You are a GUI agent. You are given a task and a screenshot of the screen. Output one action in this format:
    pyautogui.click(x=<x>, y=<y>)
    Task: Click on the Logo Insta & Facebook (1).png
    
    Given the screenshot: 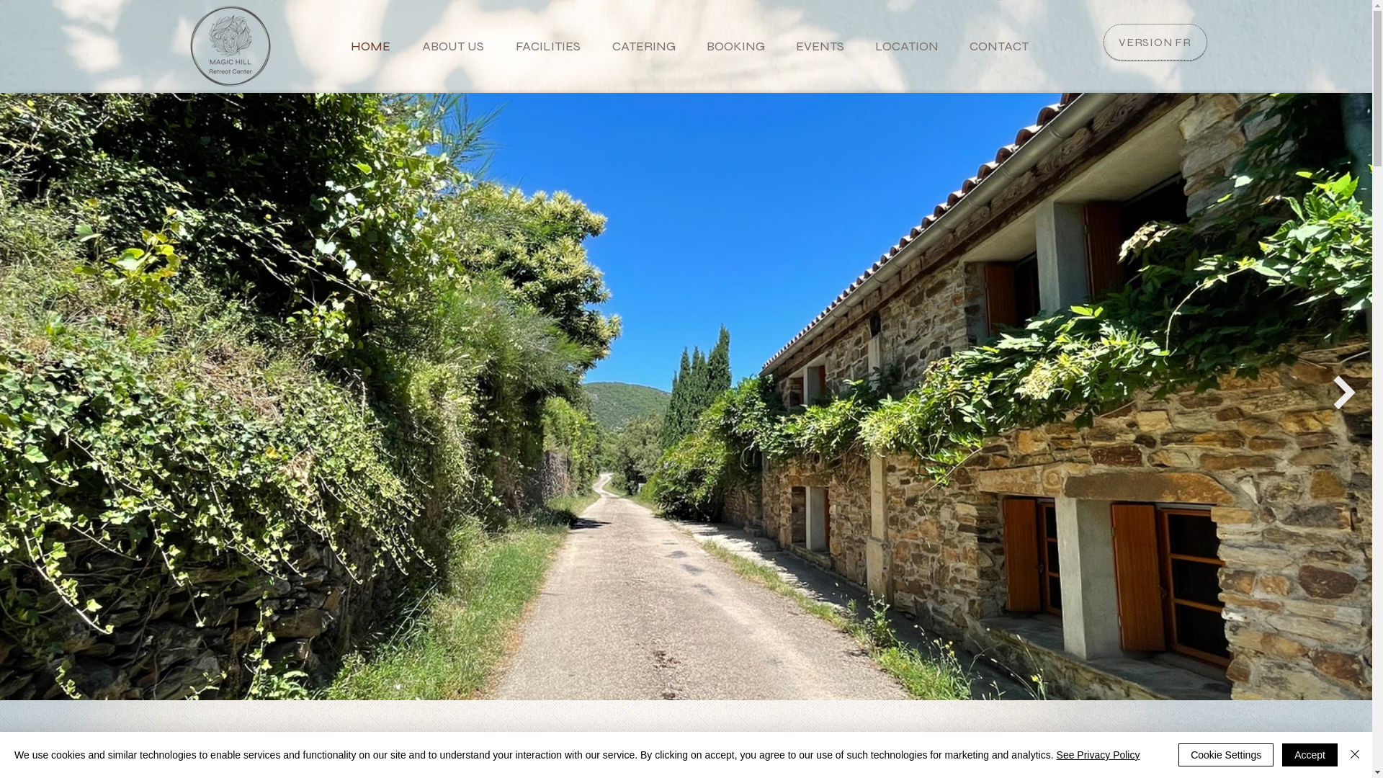 What is the action you would take?
    pyautogui.click(x=230, y=46)
    